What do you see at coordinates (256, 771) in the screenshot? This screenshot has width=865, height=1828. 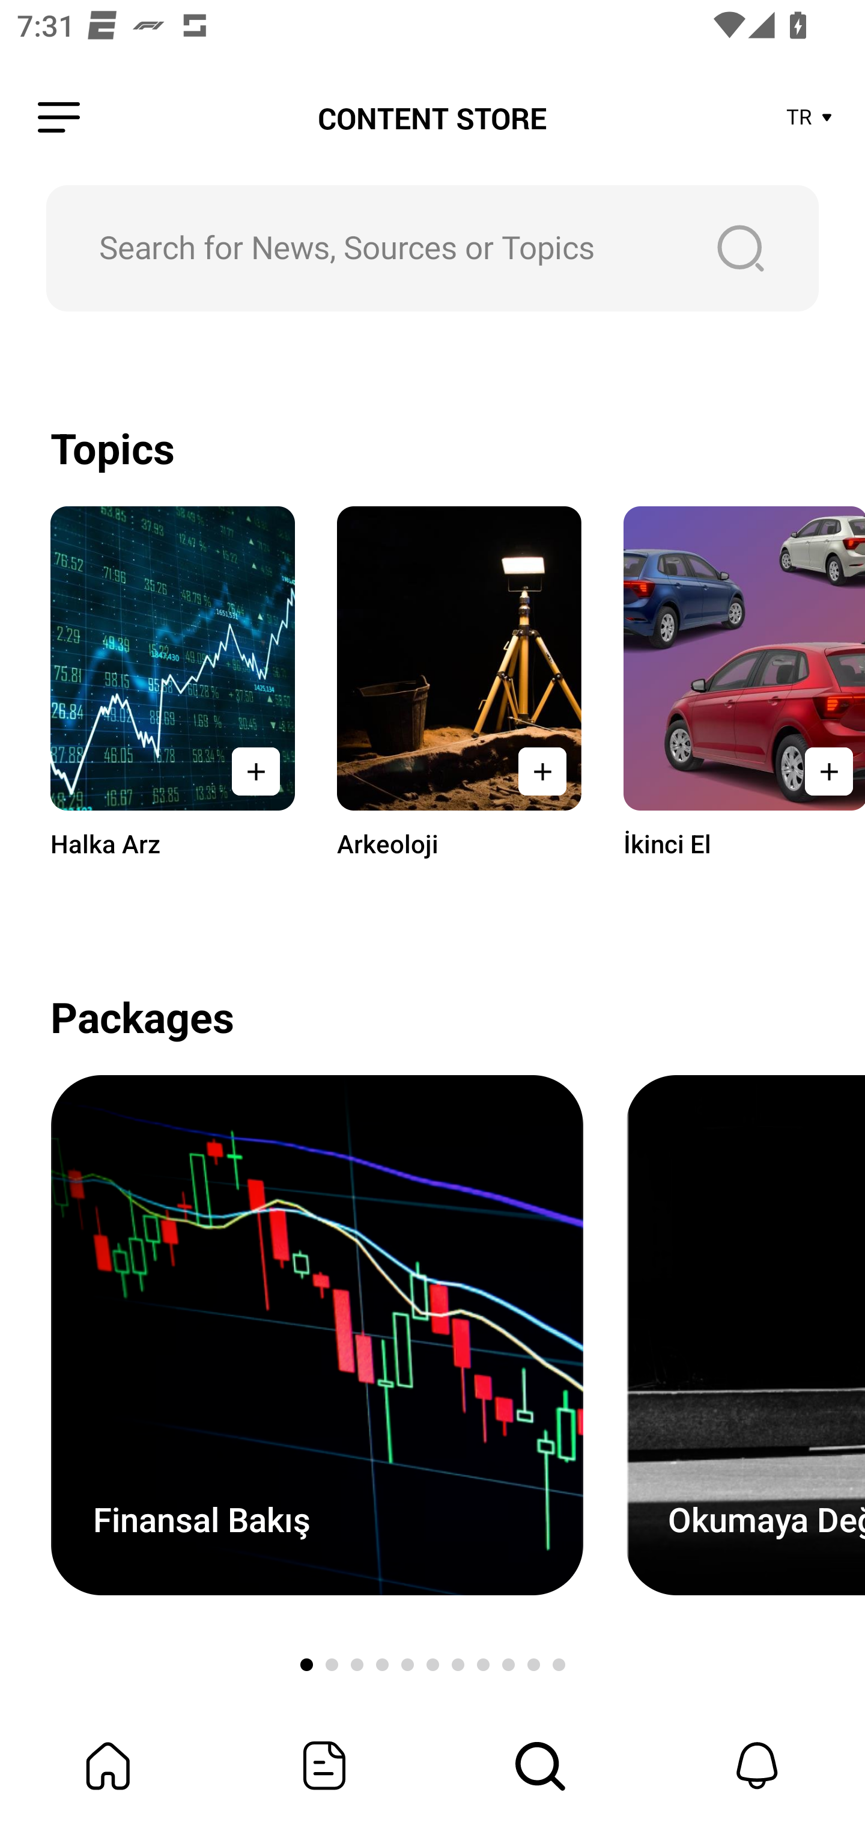 I see `Add To My Bundle` at bounding box center [256, 771].